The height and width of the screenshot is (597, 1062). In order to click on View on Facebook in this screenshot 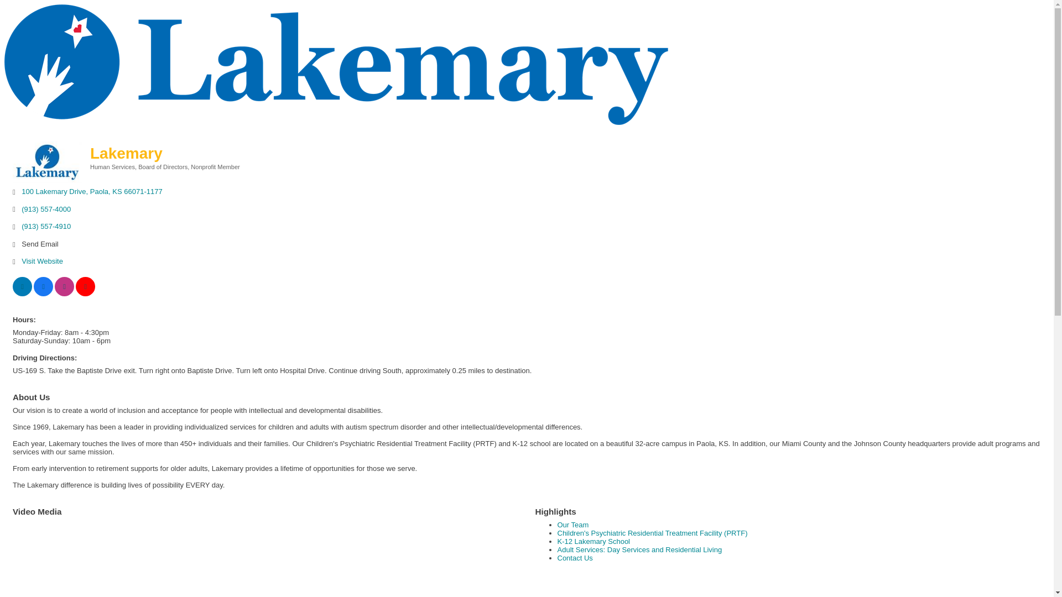, I will do `click(43, 293)`.